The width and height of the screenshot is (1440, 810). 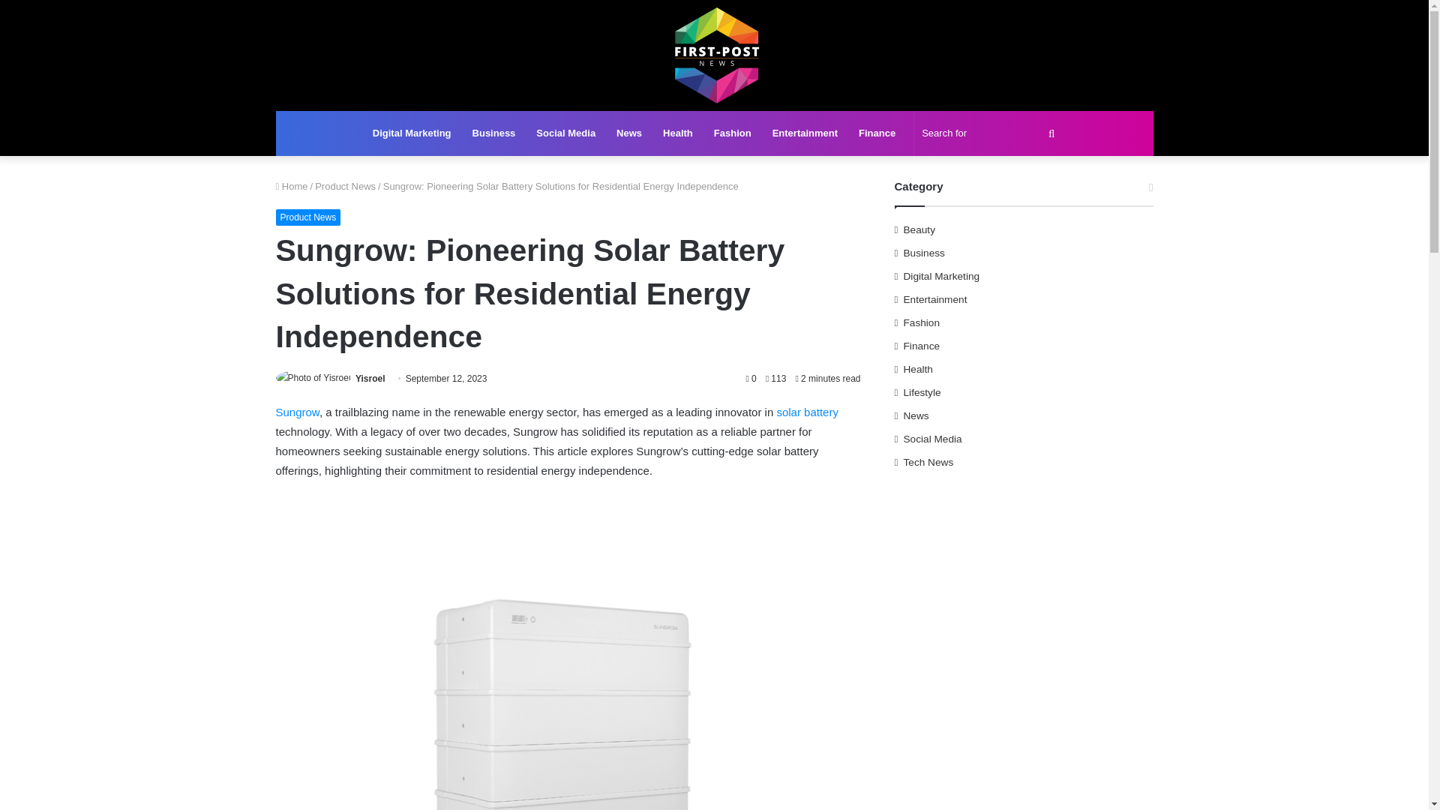 I want to click on Product News, so click(x=345, y=186).